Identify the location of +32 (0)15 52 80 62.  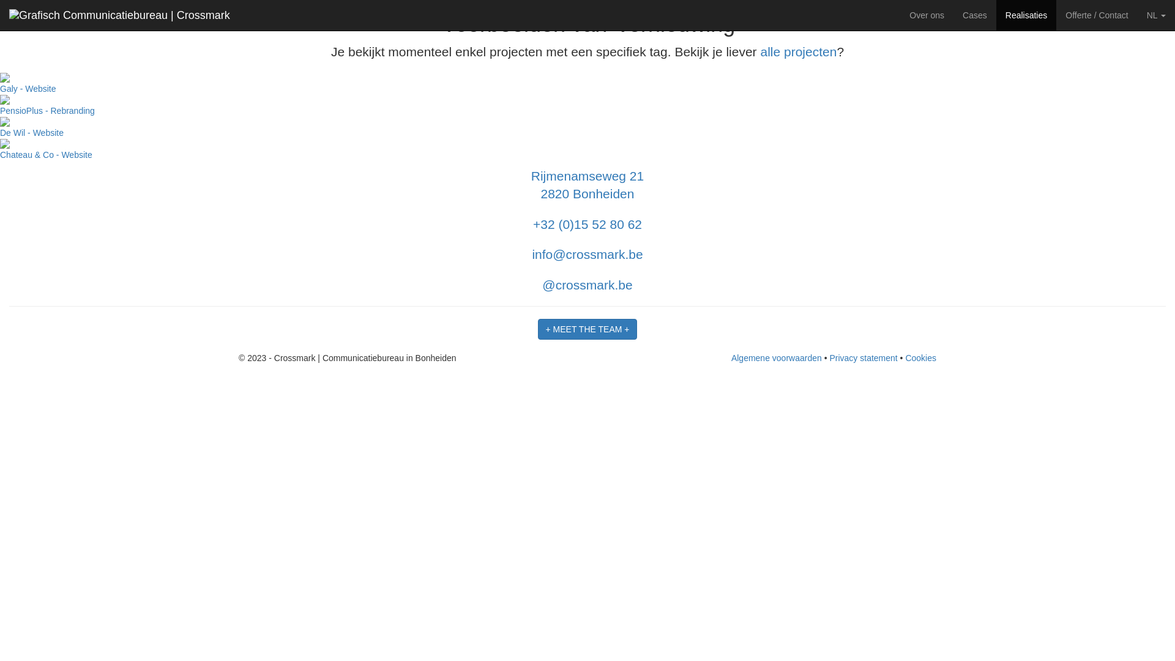
(587, 224).